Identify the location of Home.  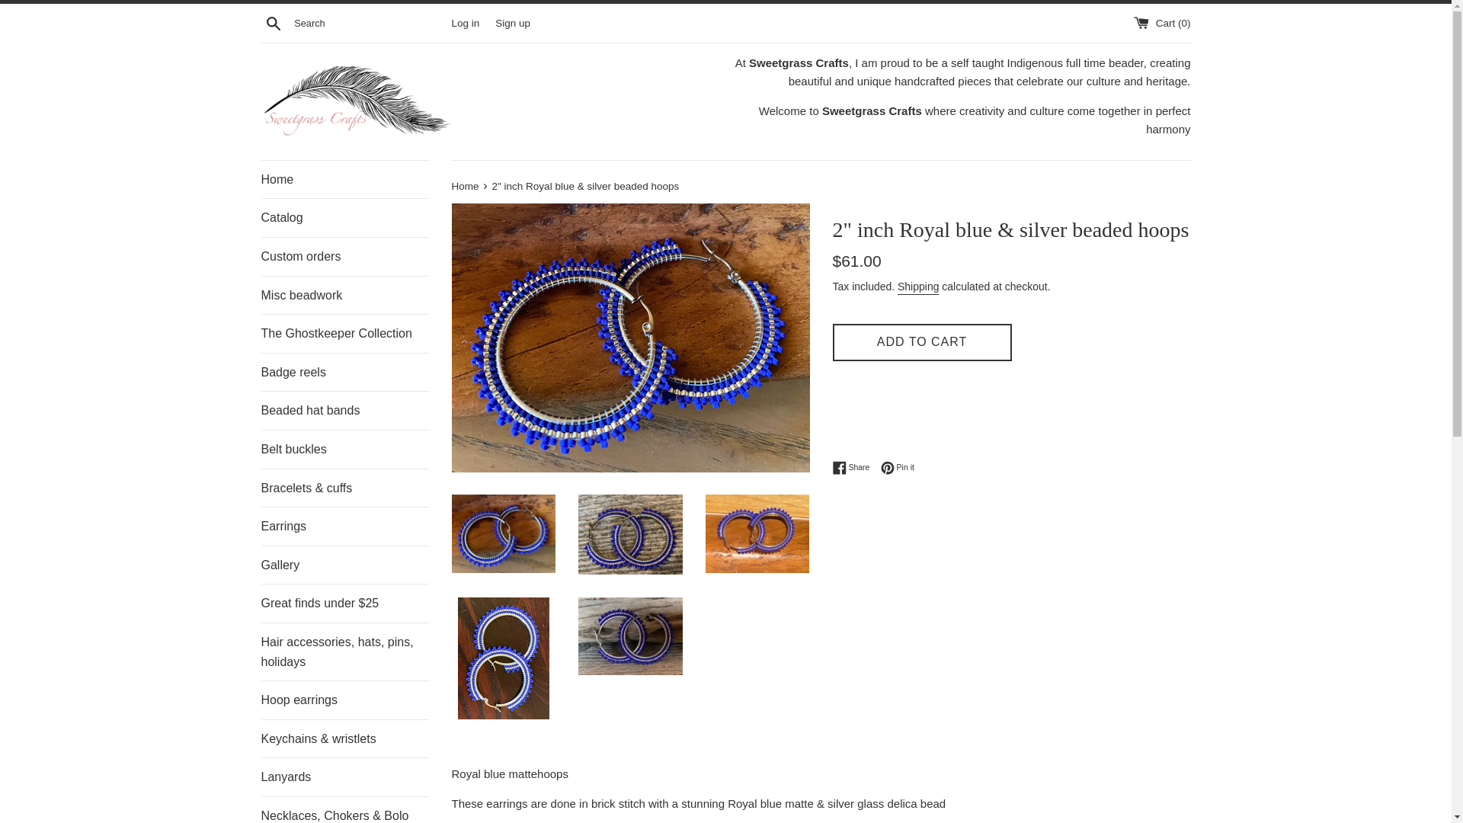
(466, 186).